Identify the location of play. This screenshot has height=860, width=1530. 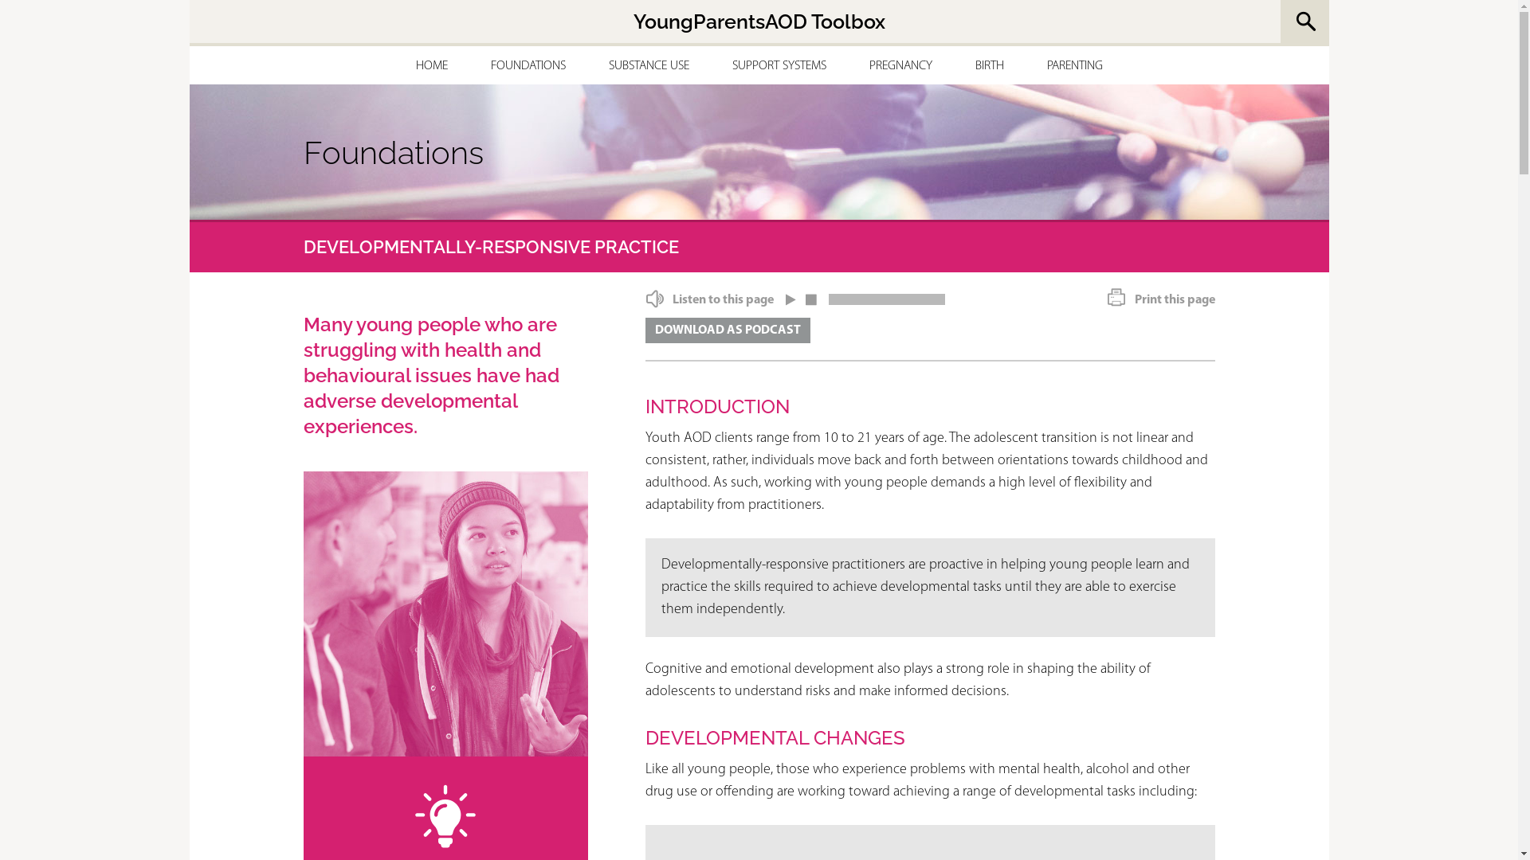
(792, 296).